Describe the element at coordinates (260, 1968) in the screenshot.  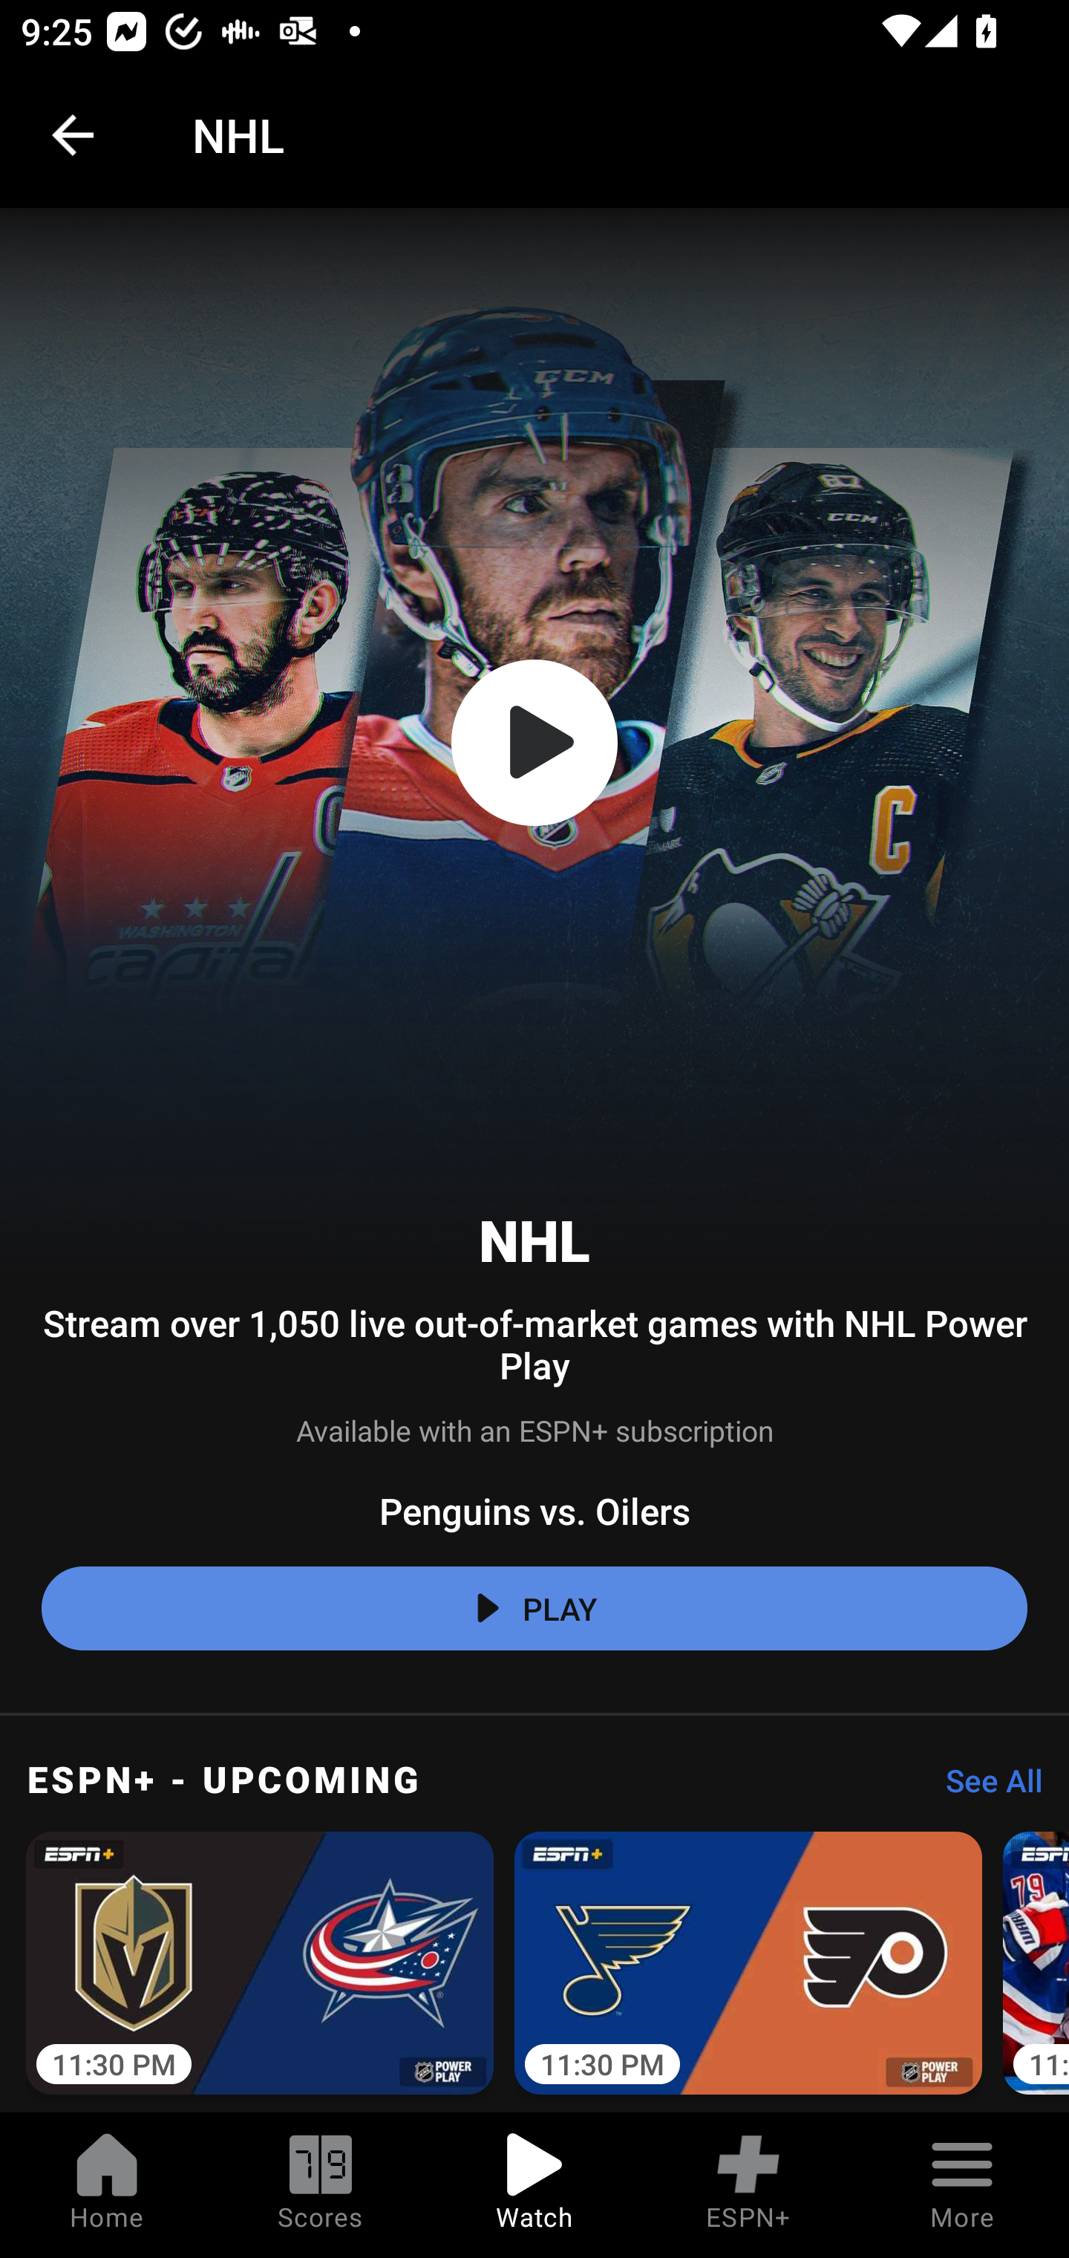
I see `11:30 PM` at that location.